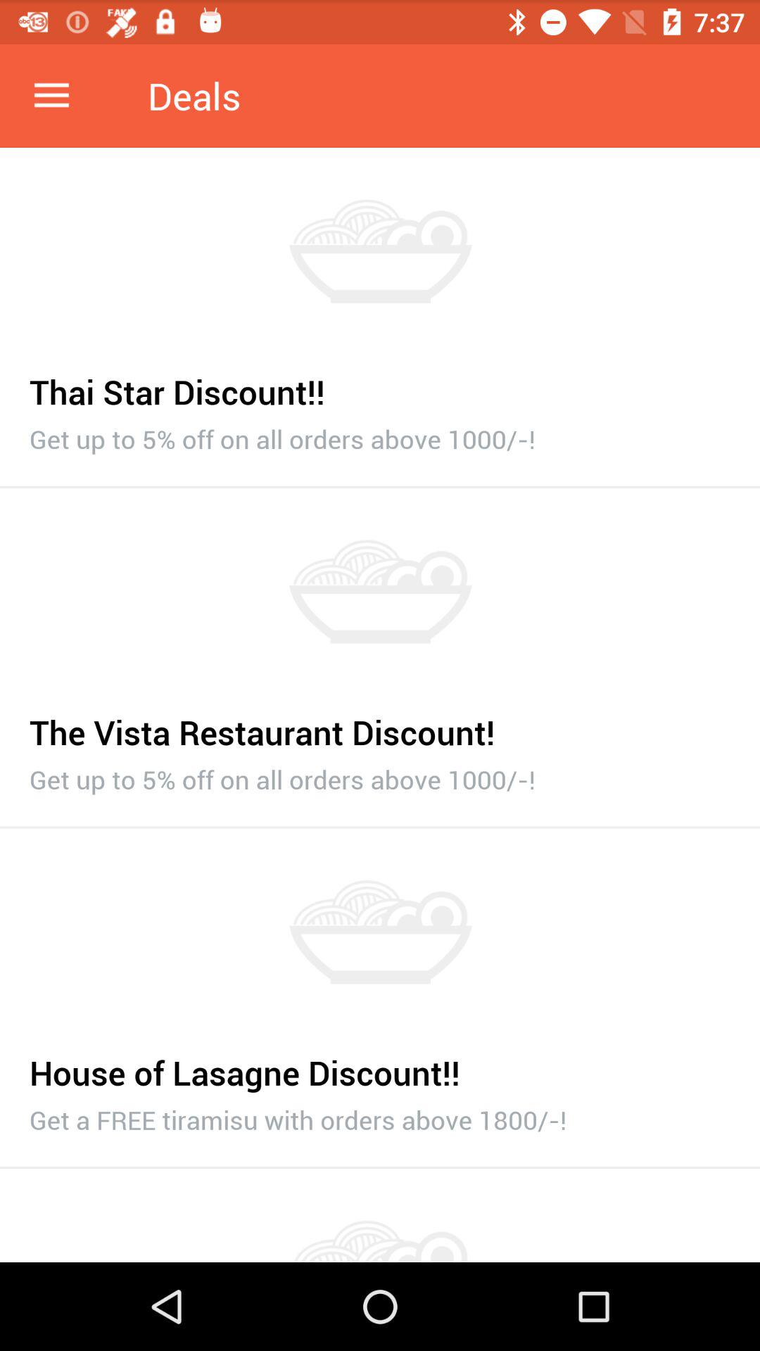 The width and height of the screenshot is (760, 1351). What do you see at coordinates (51, 96) in the screenshot?
I see `click the item next to the deals` at bounding box center [51, 96].